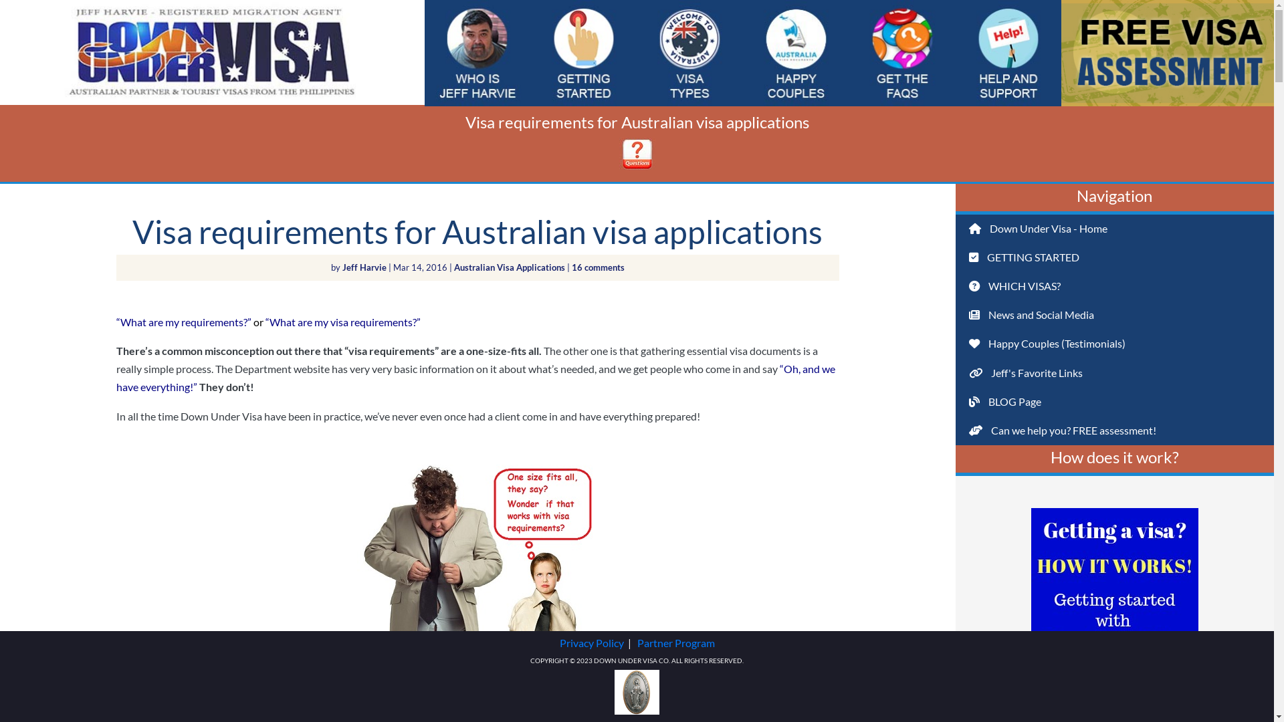  I want to click on WHICH VISAS?, so click(1115, 286).